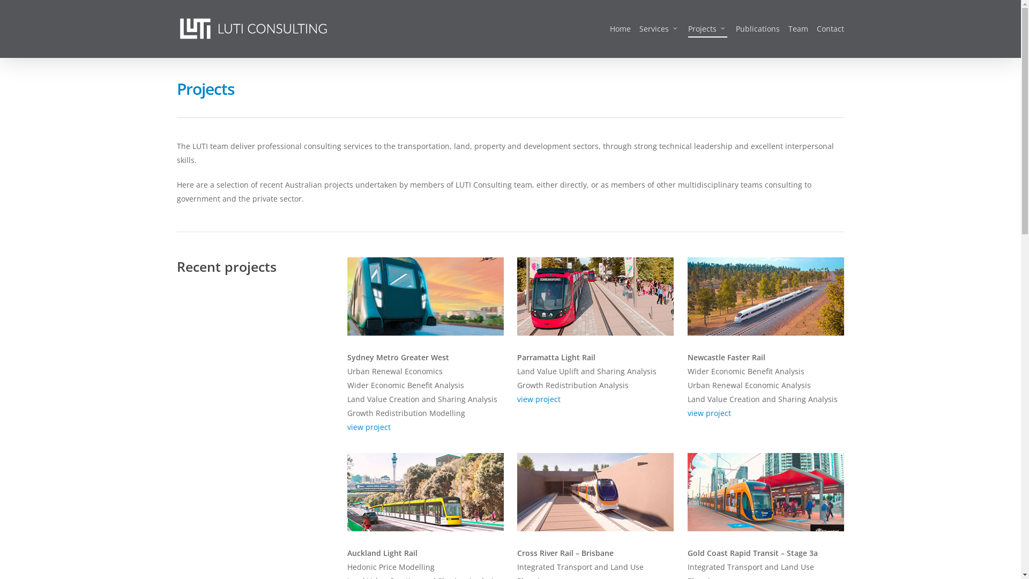  I want to click on view project, so click(369, 427).